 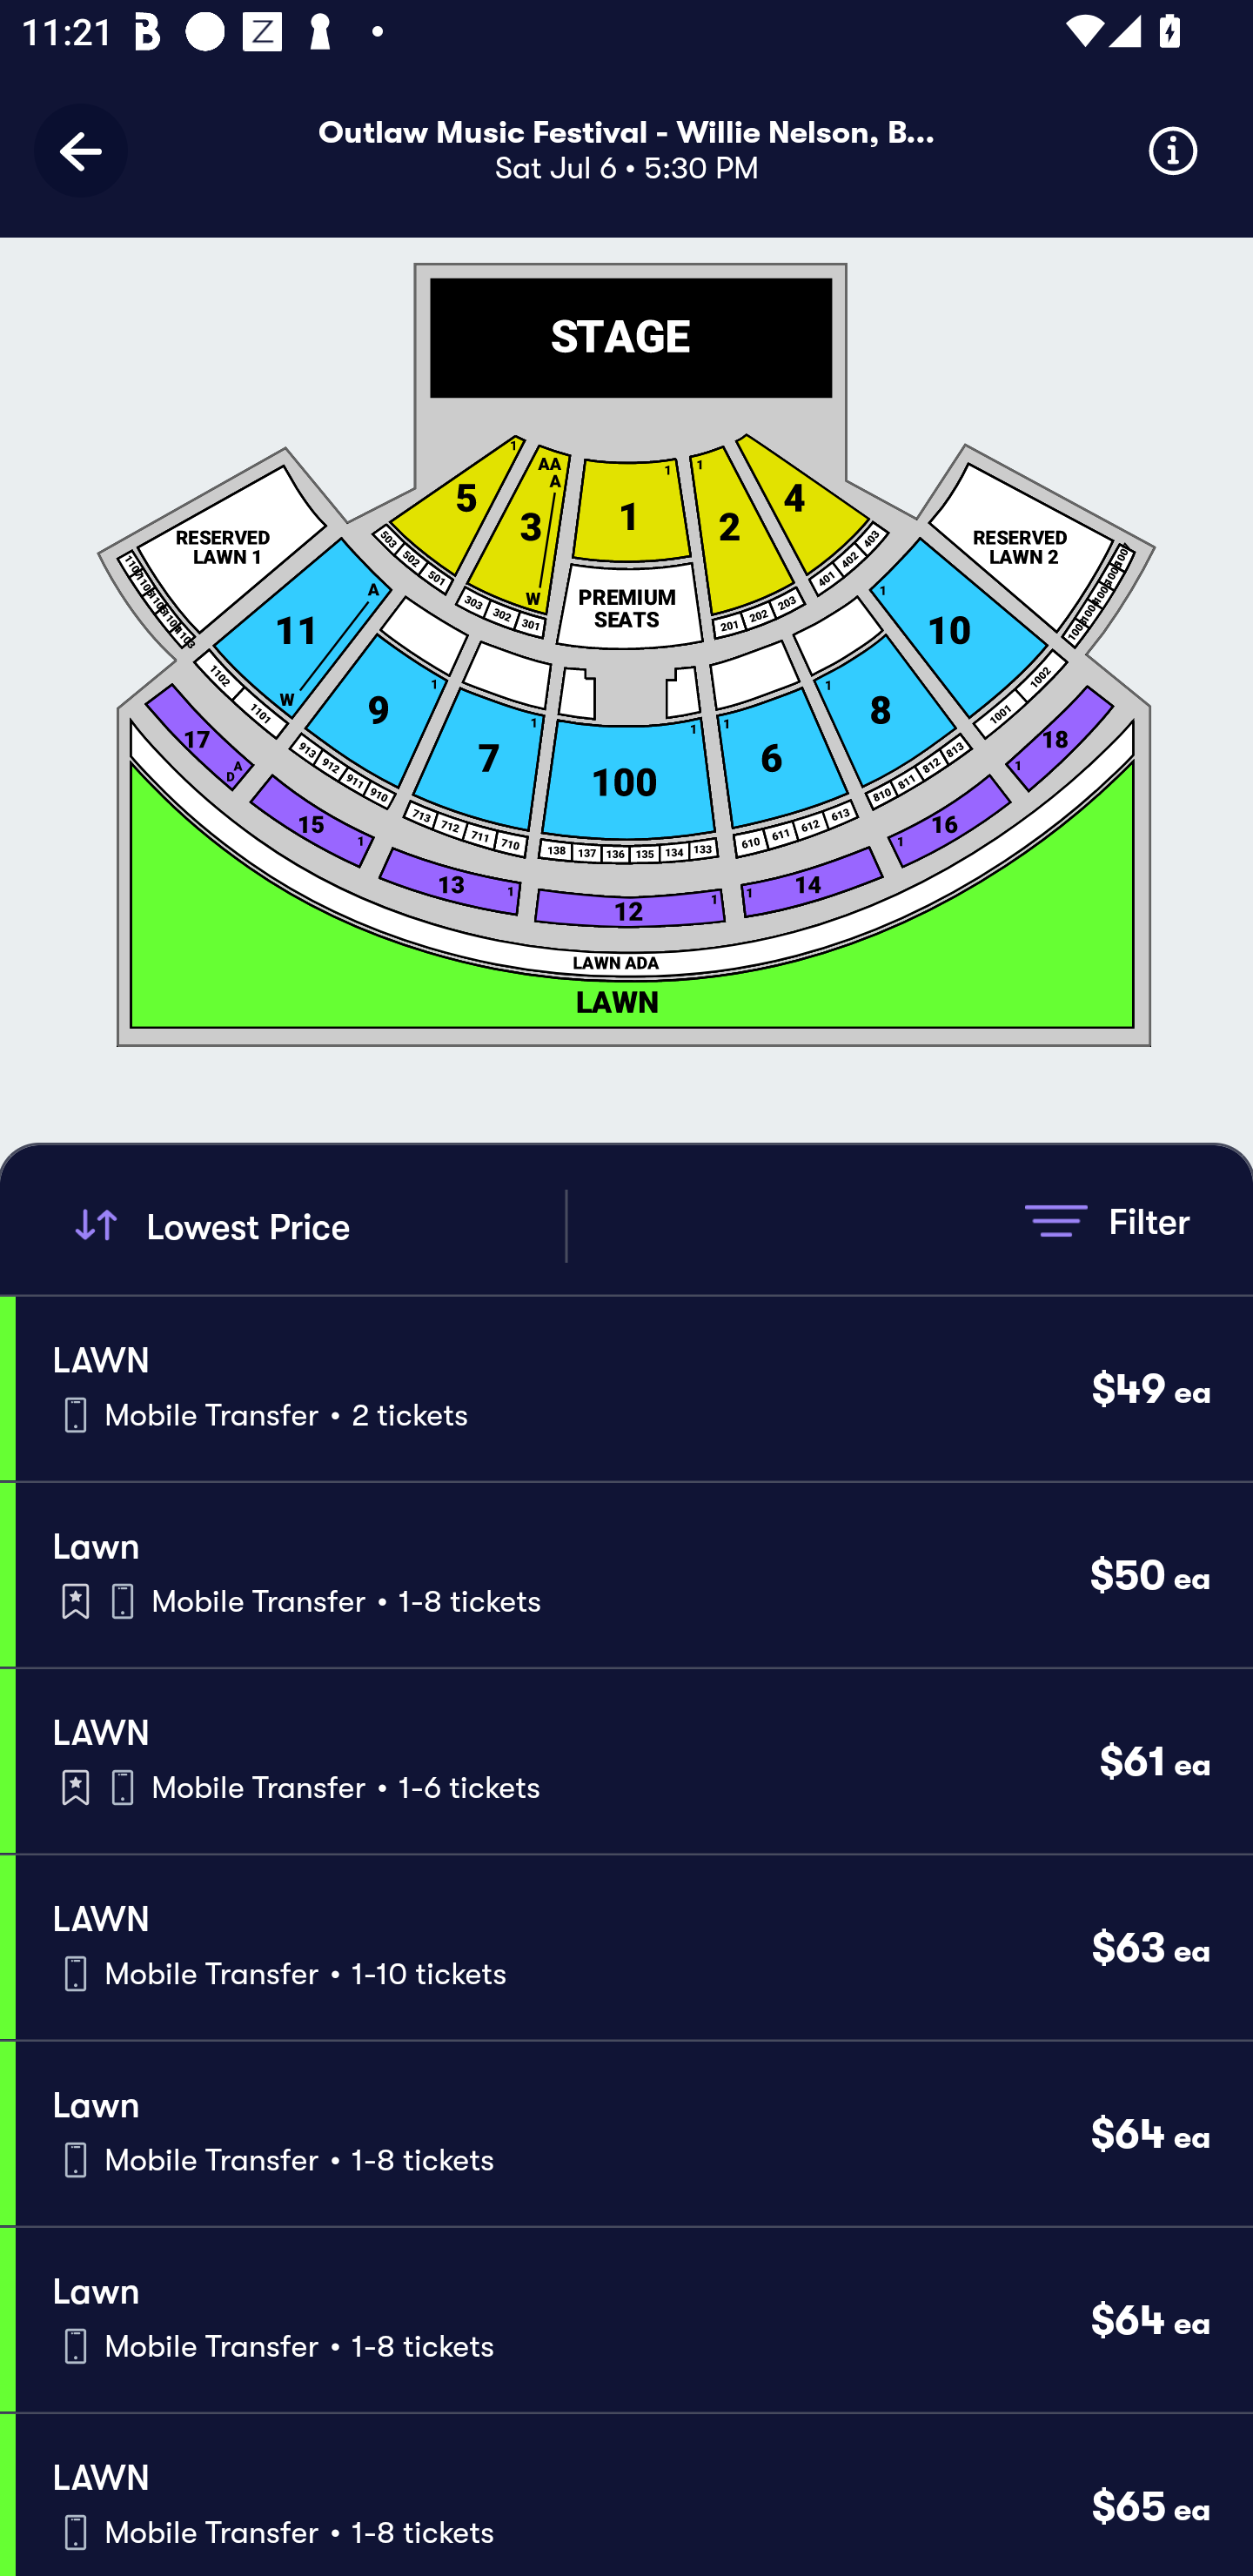 I want to click on Lawn Mobile Transfer • 1-8 tickets $50 ea, so click(x=633, y=1575).